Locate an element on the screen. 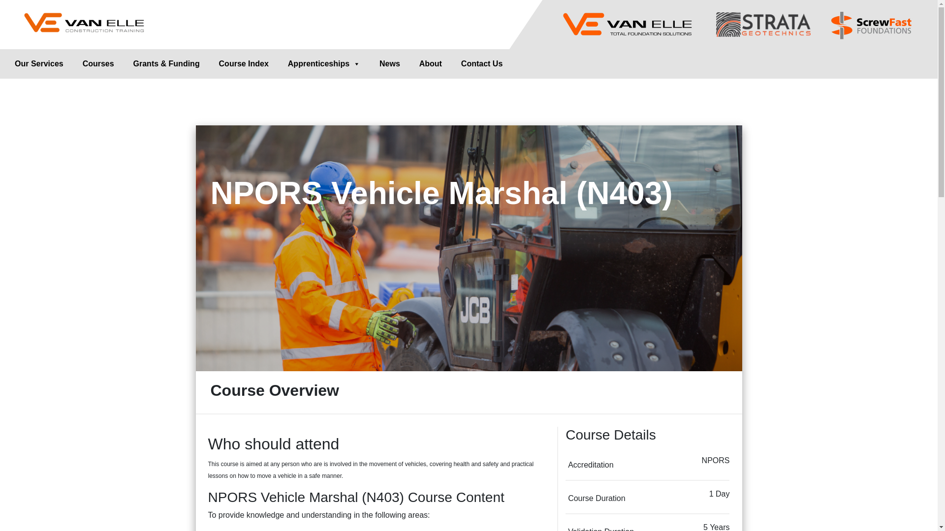 The width and height of the screenshot is (945, 531). Our Services is located at coordinates (38, 64).